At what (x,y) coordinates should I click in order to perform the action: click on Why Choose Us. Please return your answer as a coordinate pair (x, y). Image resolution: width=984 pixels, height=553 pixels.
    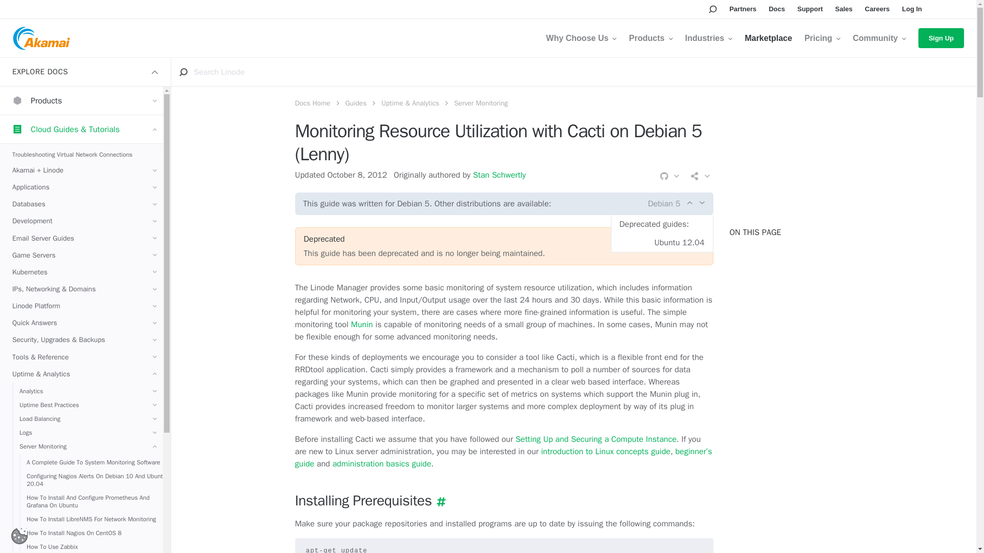
    Looking at the image, I should click on (581, 38).